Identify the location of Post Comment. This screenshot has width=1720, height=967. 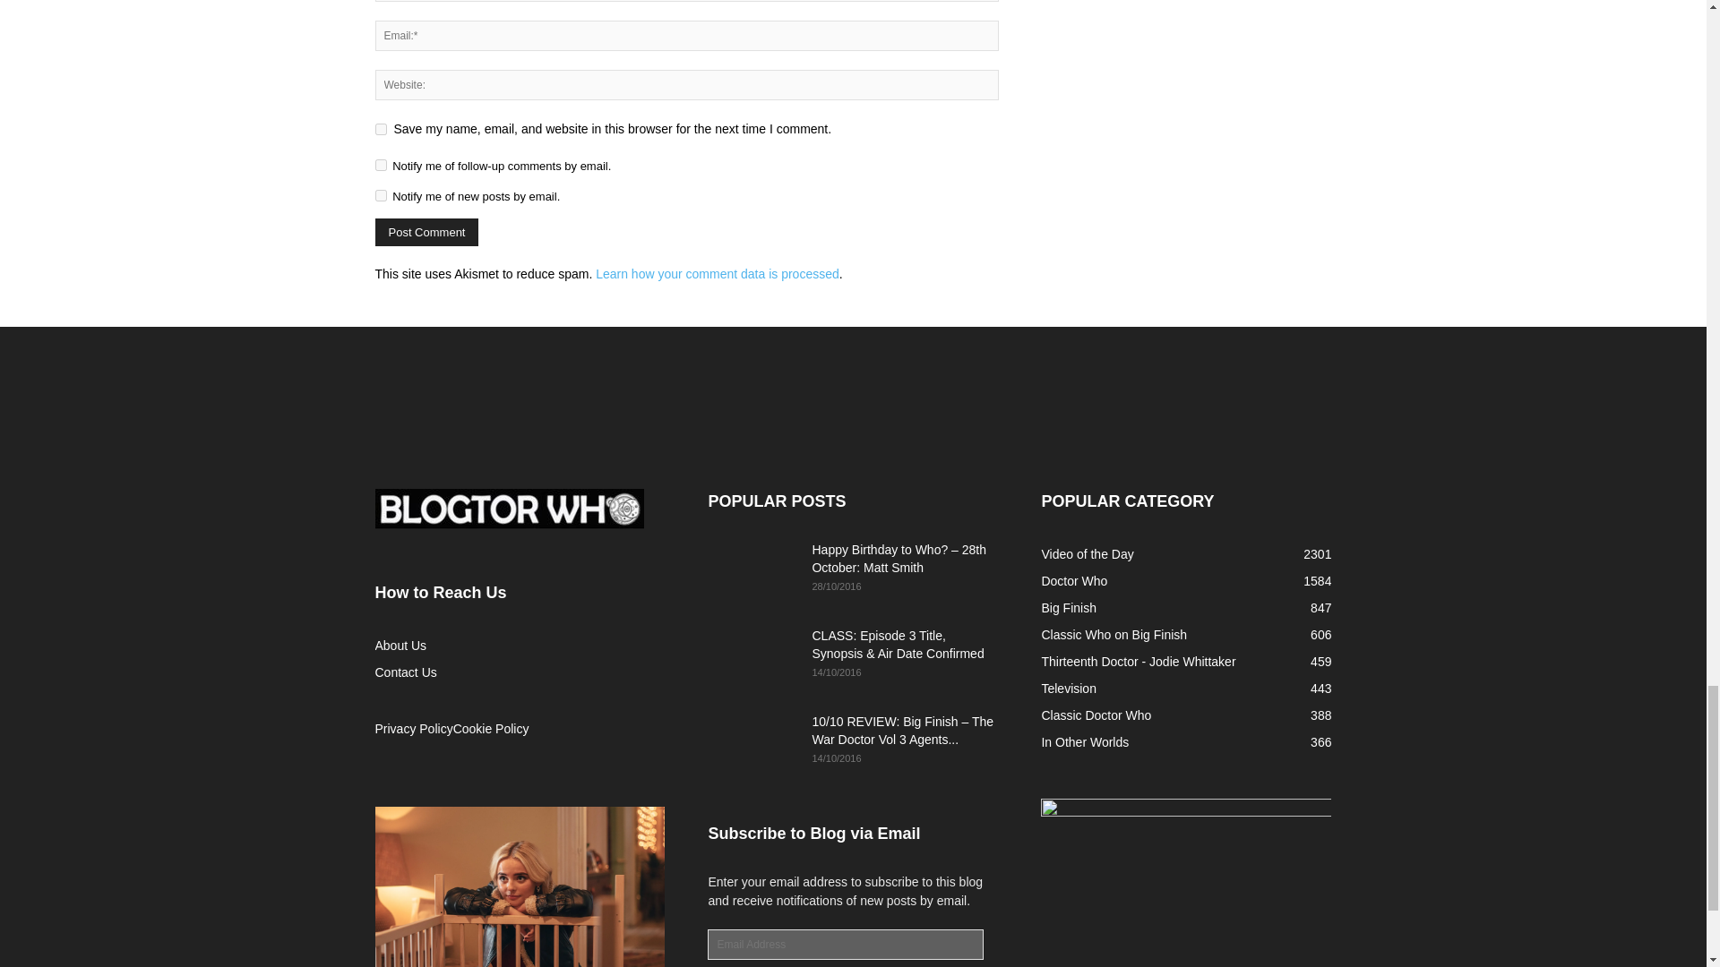
(426, 233).